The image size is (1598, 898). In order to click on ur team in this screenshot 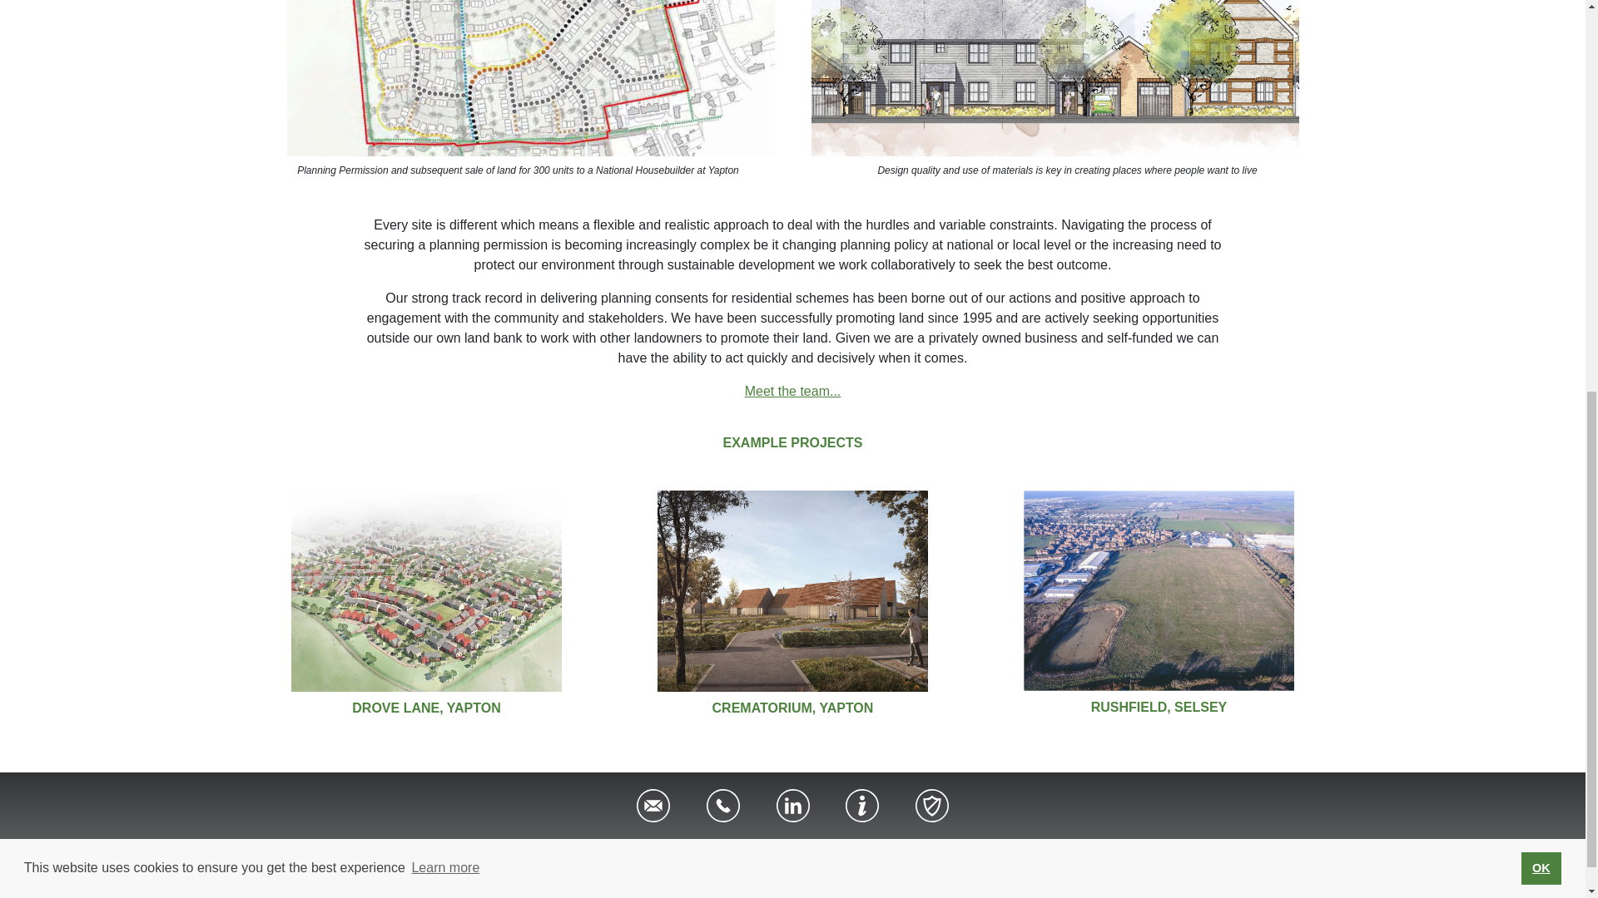, I will do `click(782, 861)`.